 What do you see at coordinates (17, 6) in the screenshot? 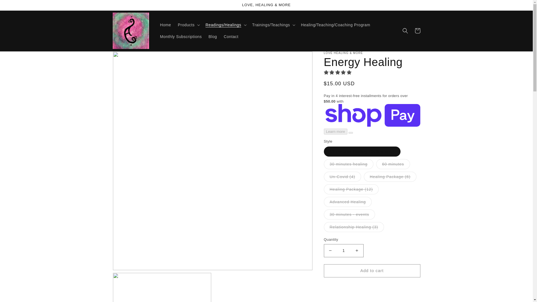
I see `Skip to content` at bounding box center [17, 6].